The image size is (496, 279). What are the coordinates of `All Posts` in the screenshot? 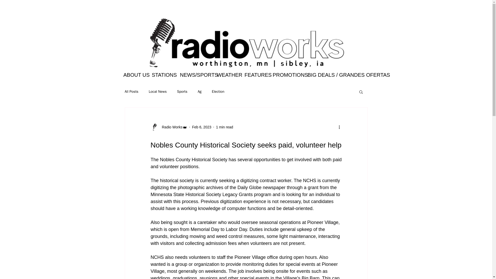 It's located at (131, 91).